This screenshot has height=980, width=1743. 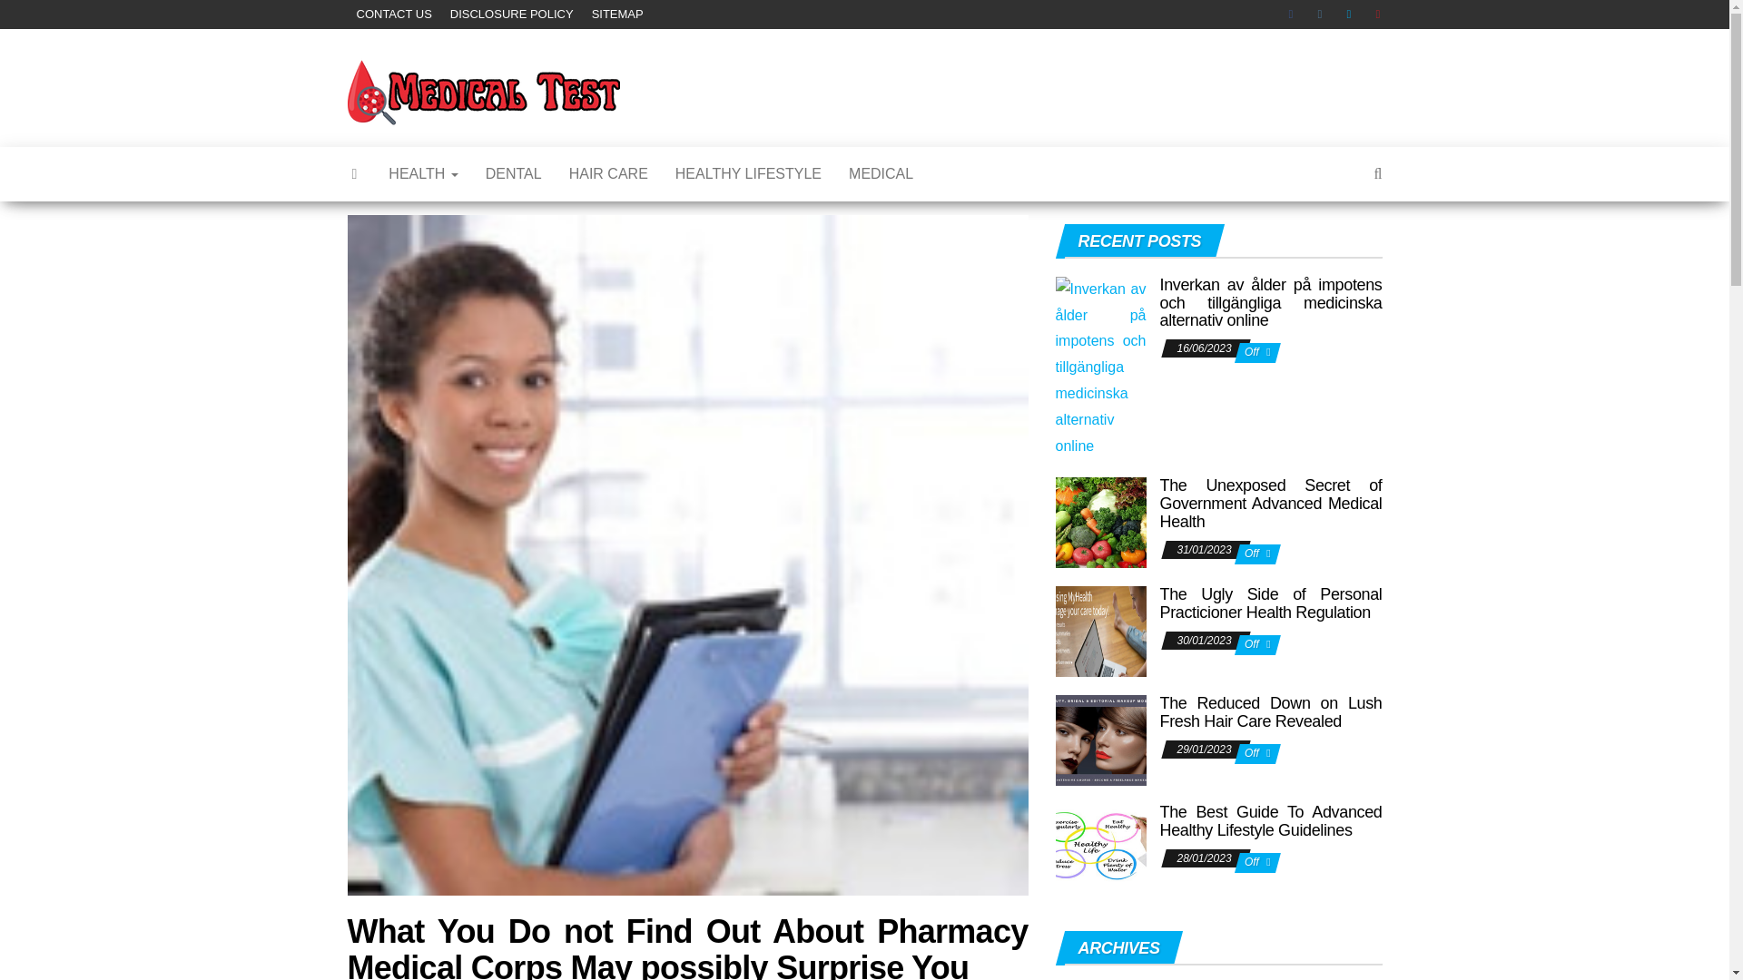 What do you see at coordinates (1294, 15) in the screenshot?
I see `FACEBOOK` at bounding box center [1294, 15].